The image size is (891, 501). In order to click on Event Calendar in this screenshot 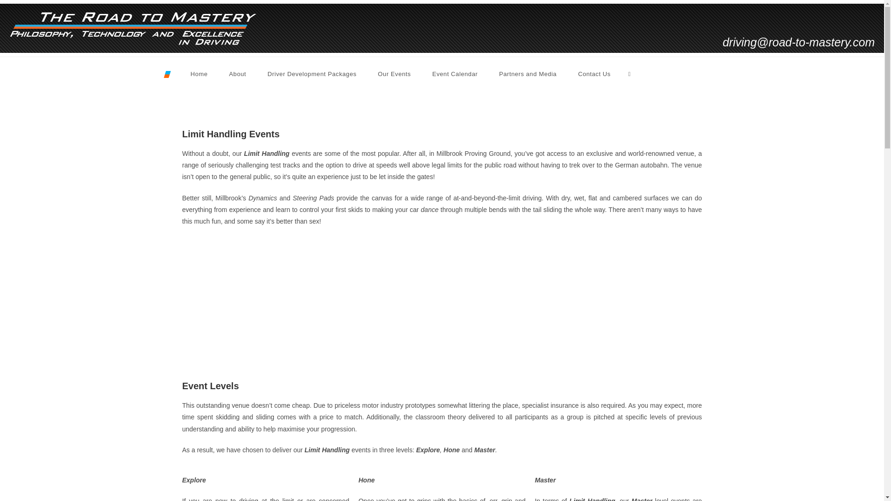, I will do `click(455, 74)`.